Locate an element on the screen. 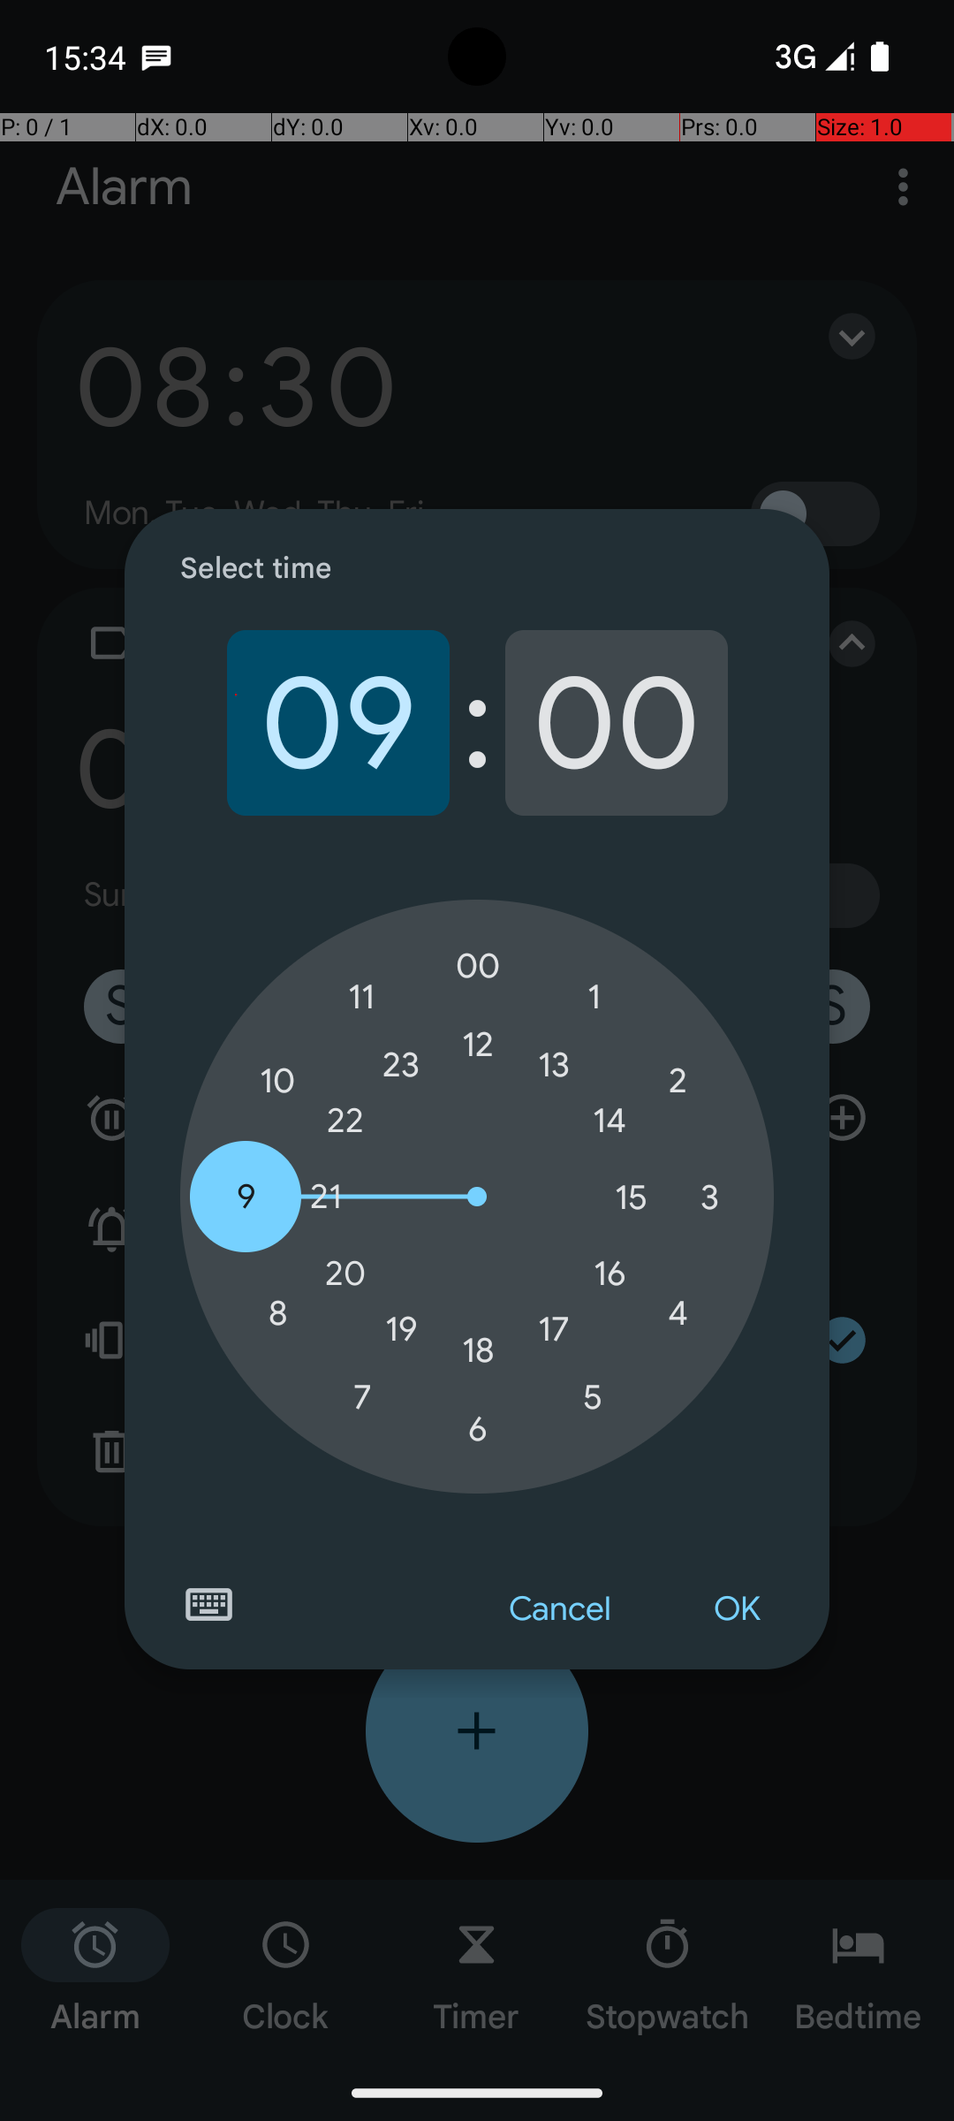 The image size is (954, 2121). 10 is located at coordinates (277, 1082).